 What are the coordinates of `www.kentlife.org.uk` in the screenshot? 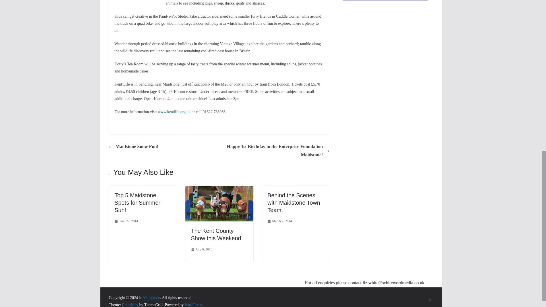 It's located at (174, 111).